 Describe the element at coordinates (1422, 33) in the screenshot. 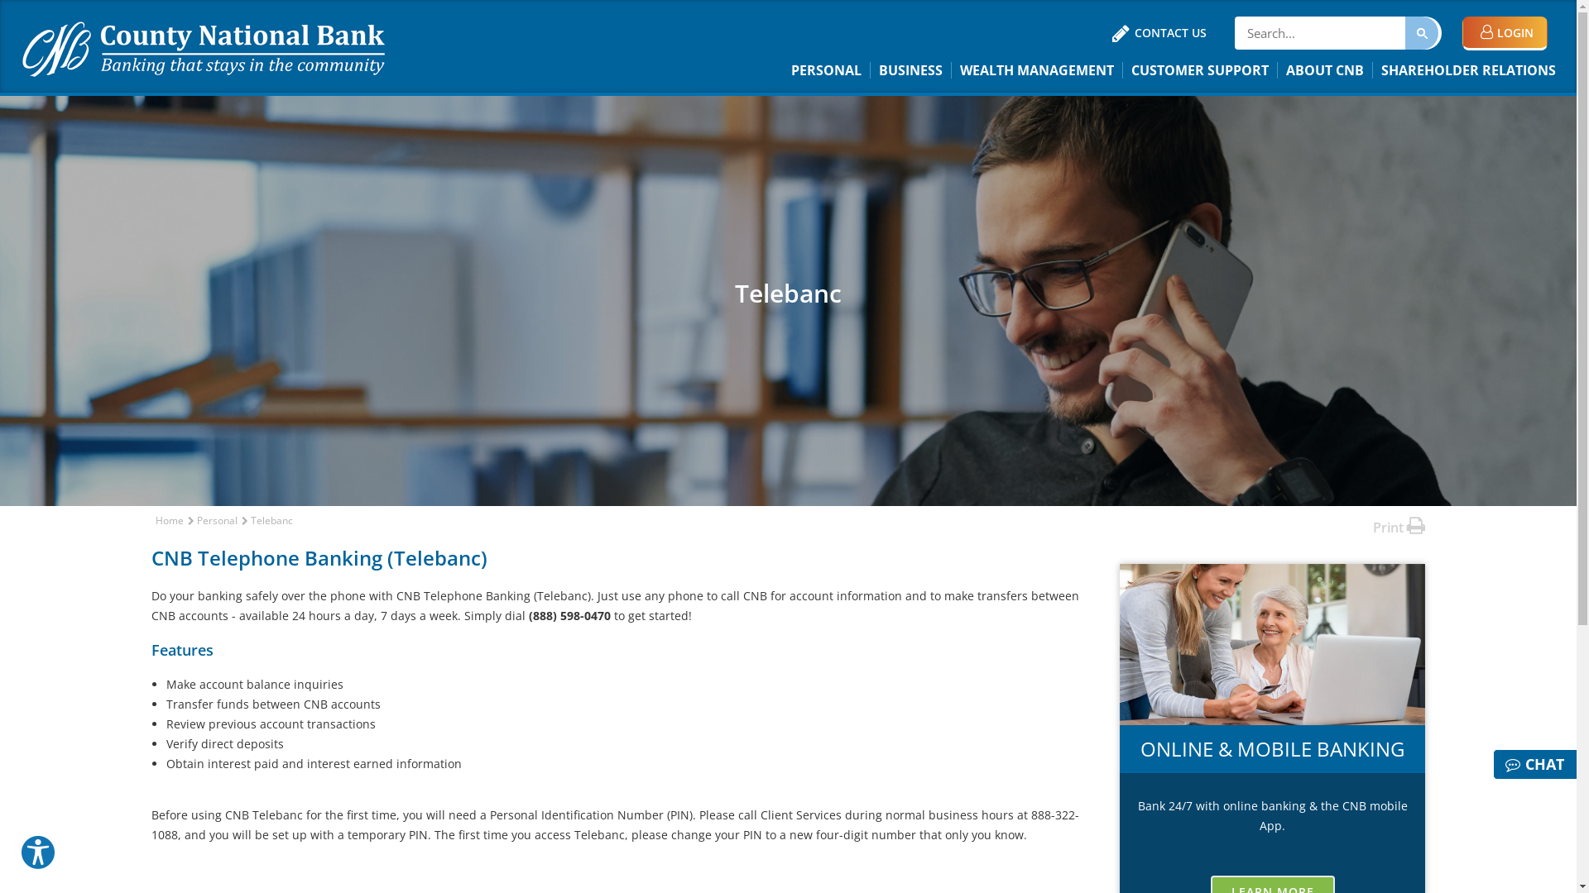

I see `Search` at that location.